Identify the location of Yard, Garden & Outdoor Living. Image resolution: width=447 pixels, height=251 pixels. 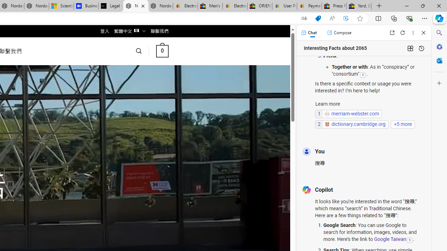
(359, 6).